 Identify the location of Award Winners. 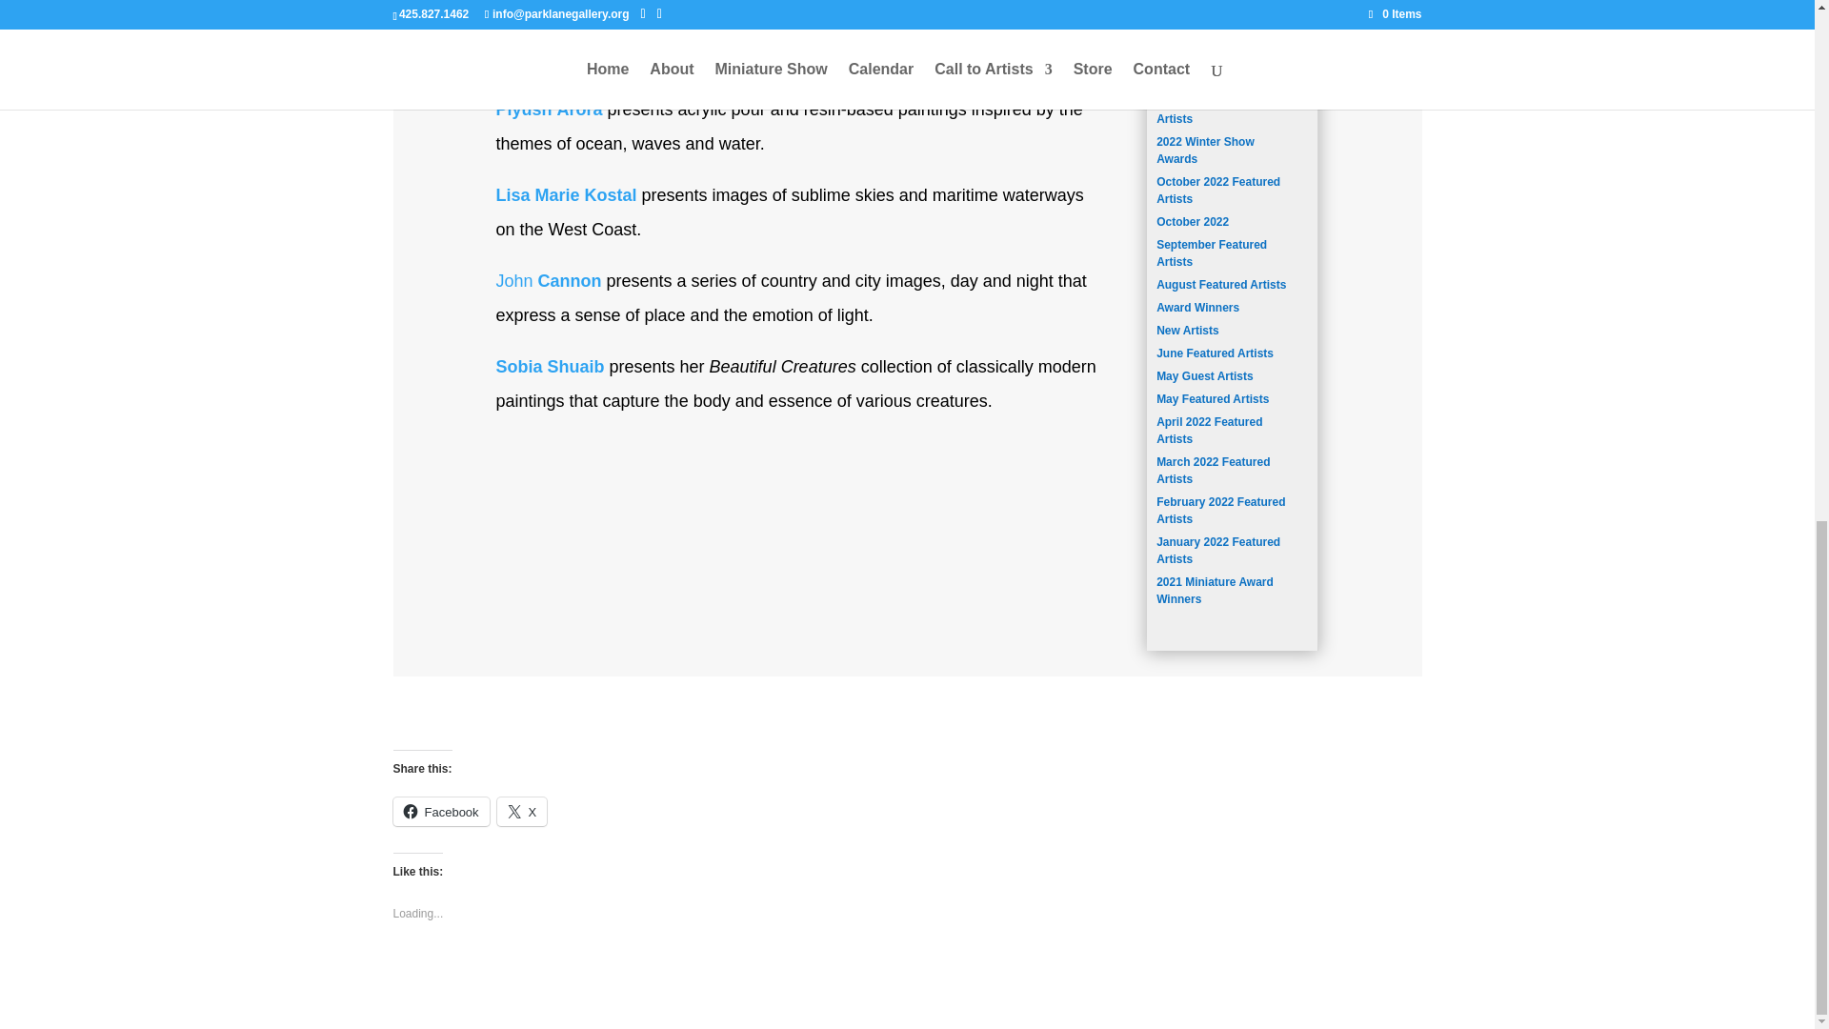
(1197, 308).